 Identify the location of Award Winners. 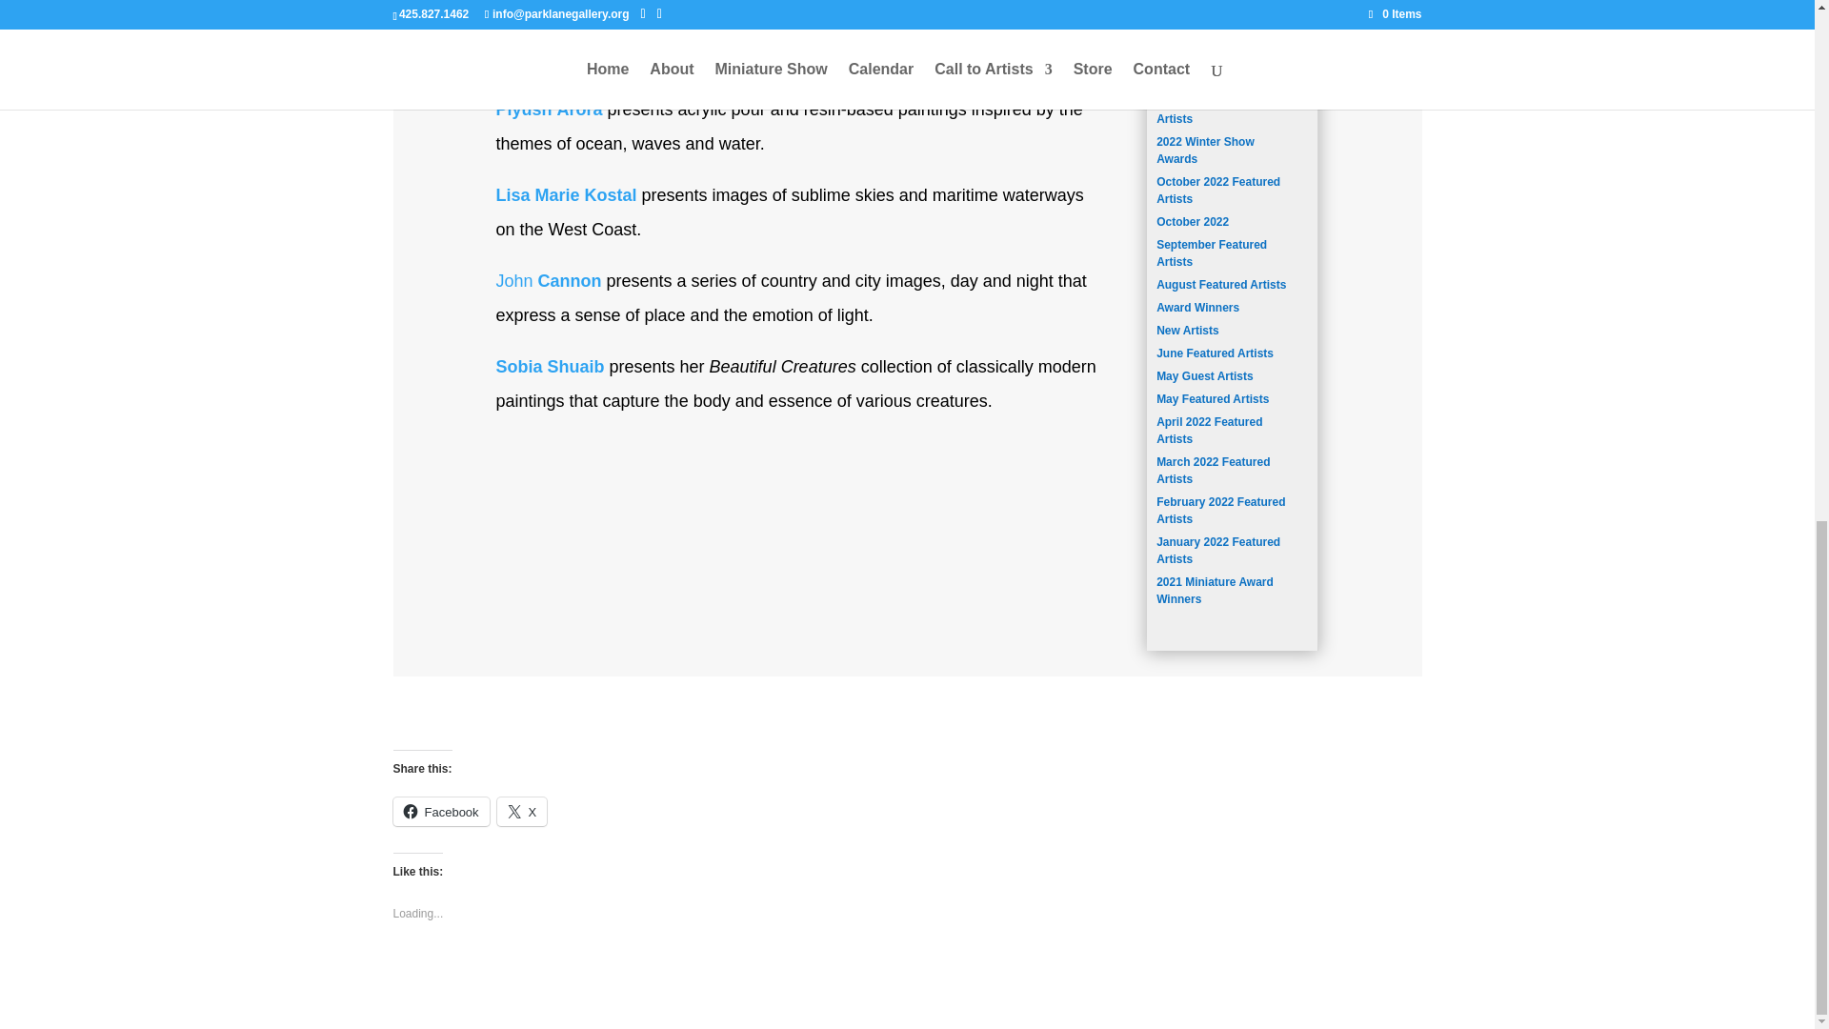
(1197, 308).